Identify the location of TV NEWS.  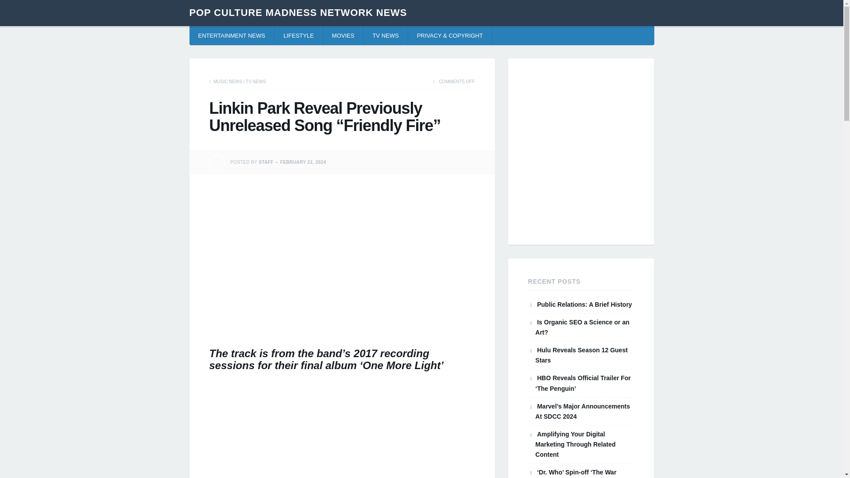
(255, 81).